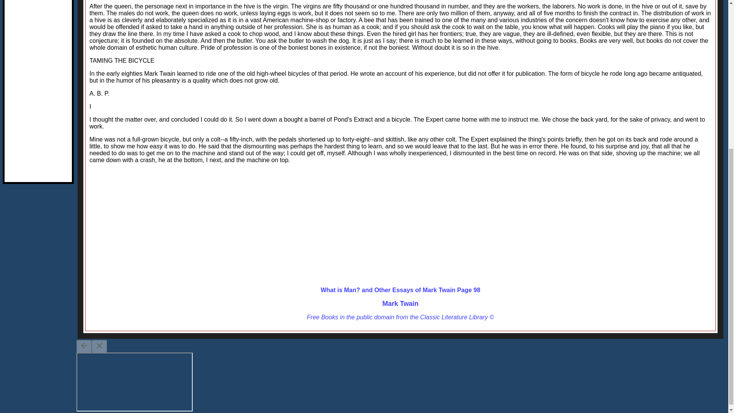 The height and width of the screenshot is (413, 734). I want to click on Mark Twain, so click(400, 304).